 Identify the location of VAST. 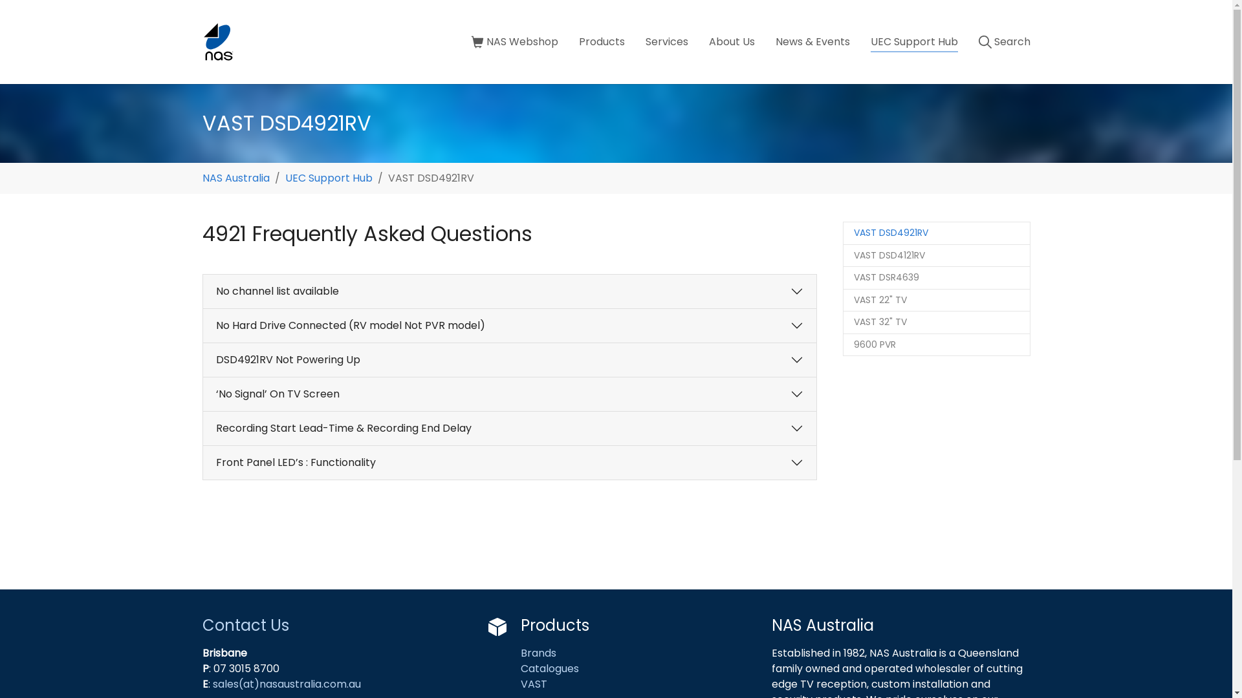
(533, 684).